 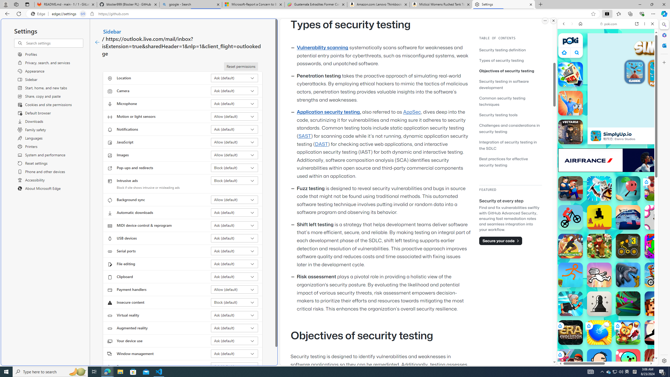 What do you see at coordinates (608, 161) in the screenshot?
I see `Io Games` at bounding box center [608, 161].